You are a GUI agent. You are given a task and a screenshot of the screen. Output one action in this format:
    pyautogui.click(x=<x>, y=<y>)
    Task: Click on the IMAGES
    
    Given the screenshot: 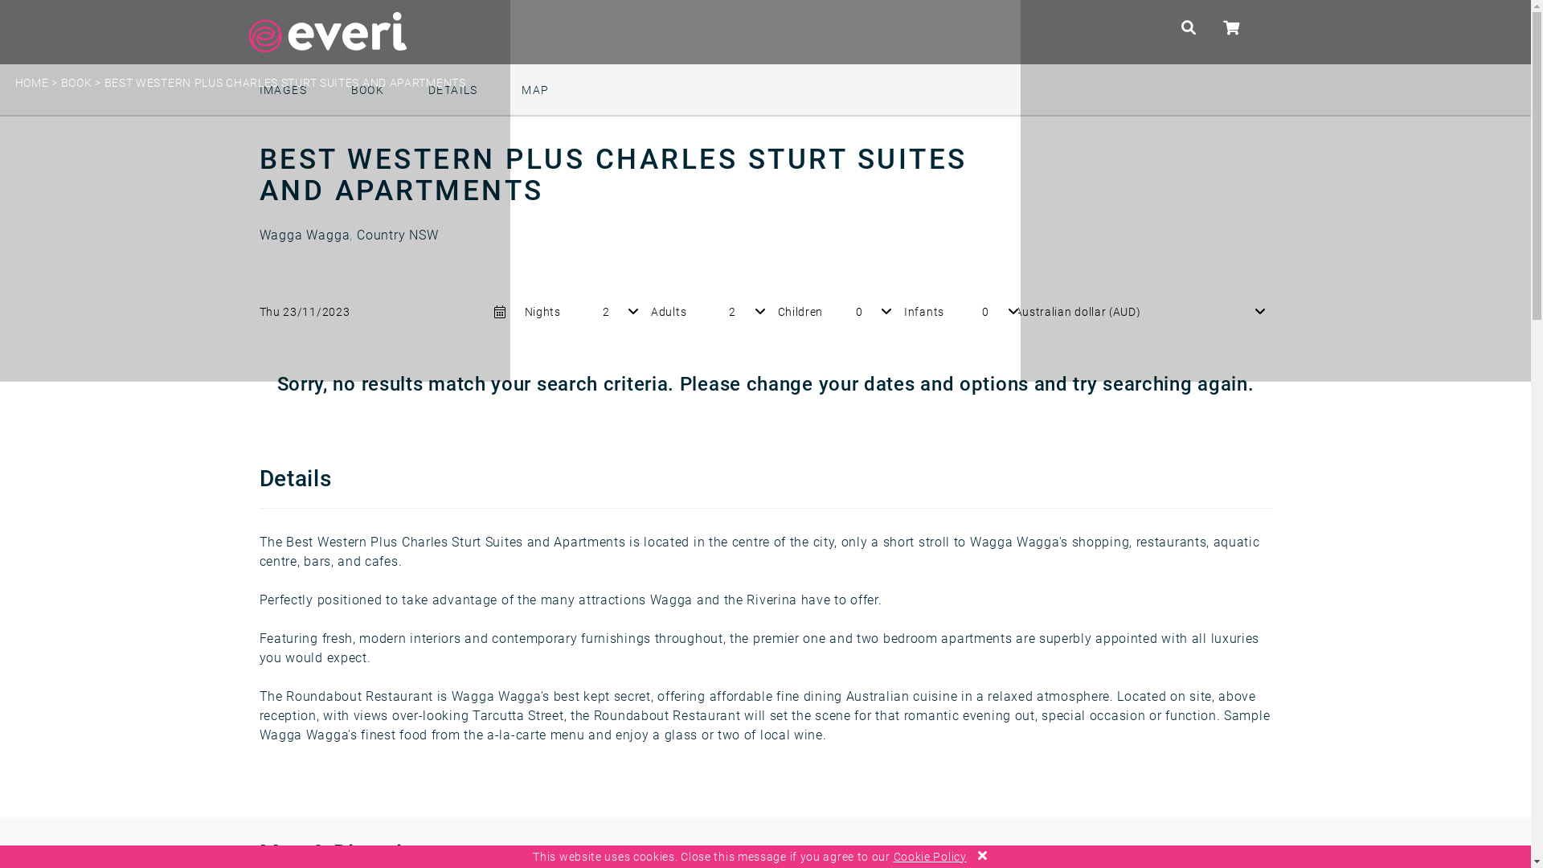 What is the action you would take?
    pyautogui.click(x=283, y=90)
    